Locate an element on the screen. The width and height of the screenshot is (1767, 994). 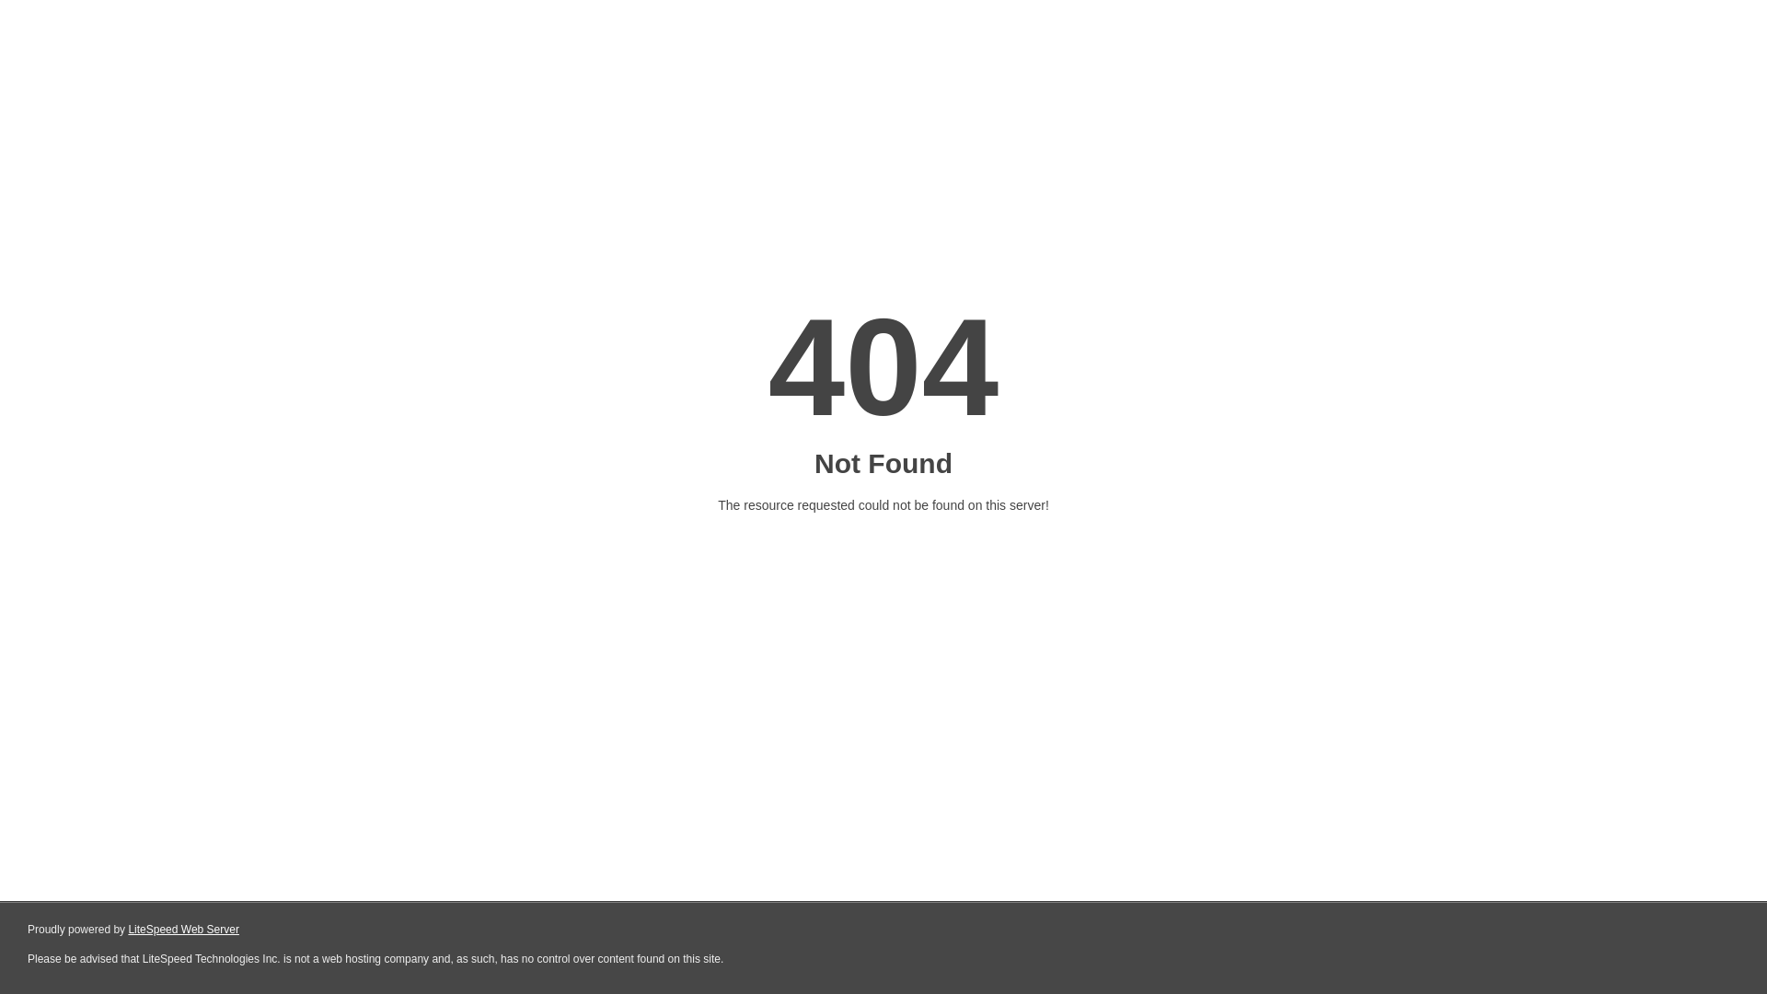
LiteSpeed Web Server is located at coordinates (184, 930).